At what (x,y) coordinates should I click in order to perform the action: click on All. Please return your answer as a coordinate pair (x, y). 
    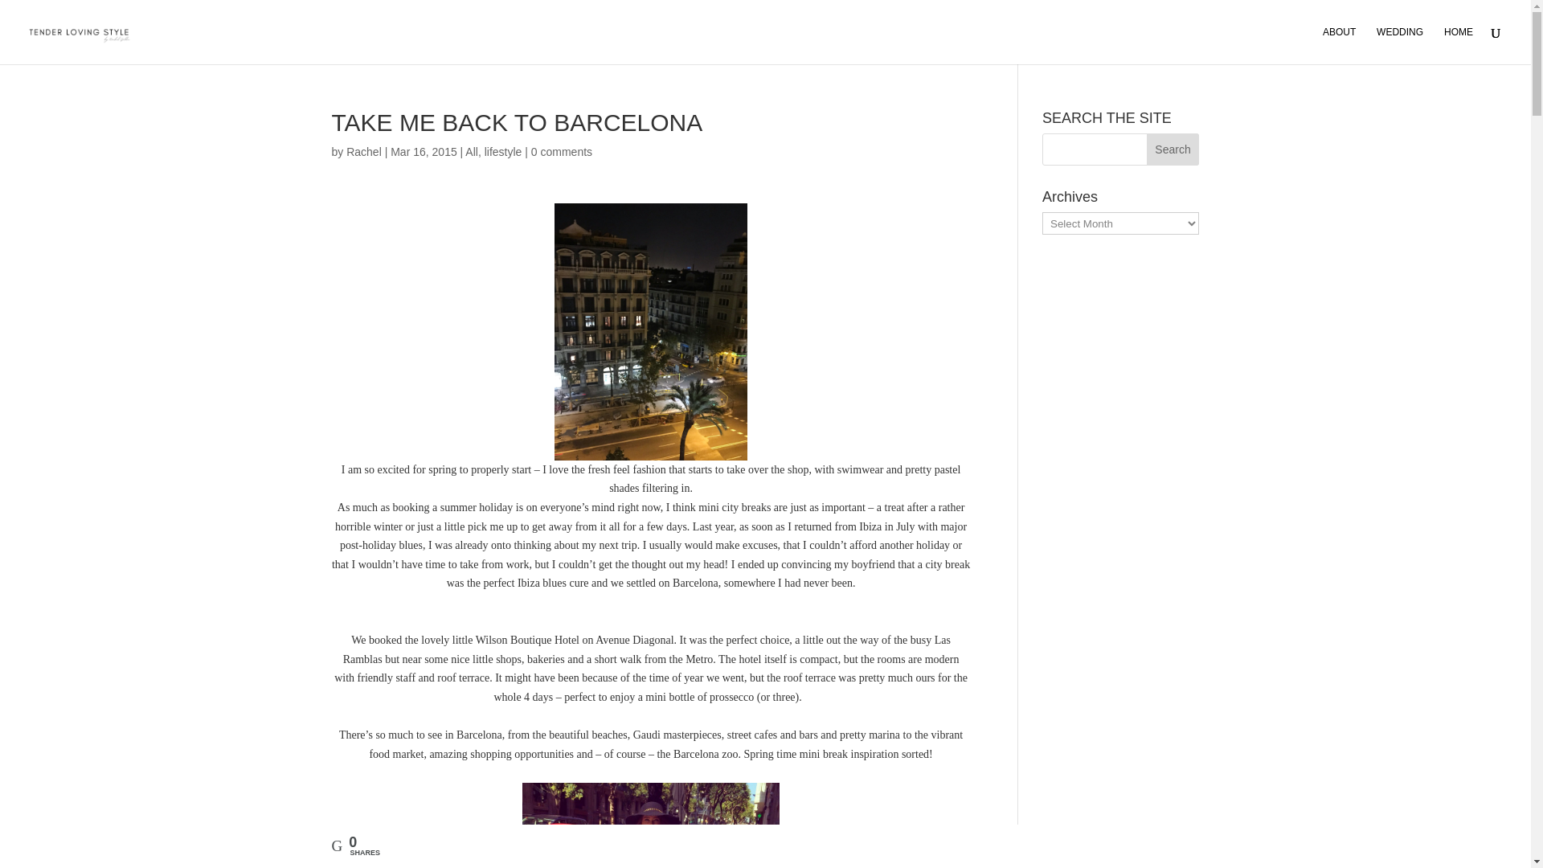
    Looking at the image, I should click on (472, 151).